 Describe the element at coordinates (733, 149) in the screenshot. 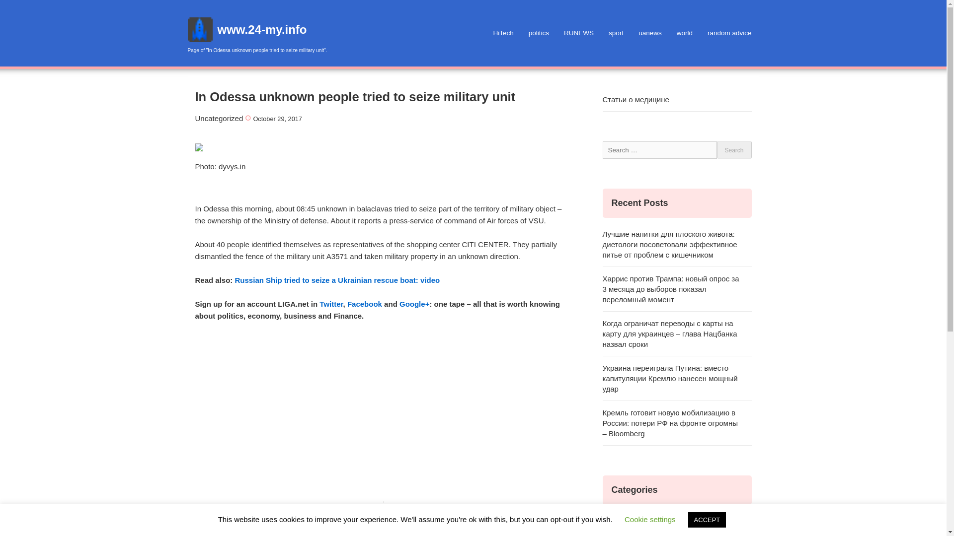

I see `Search` at that location.